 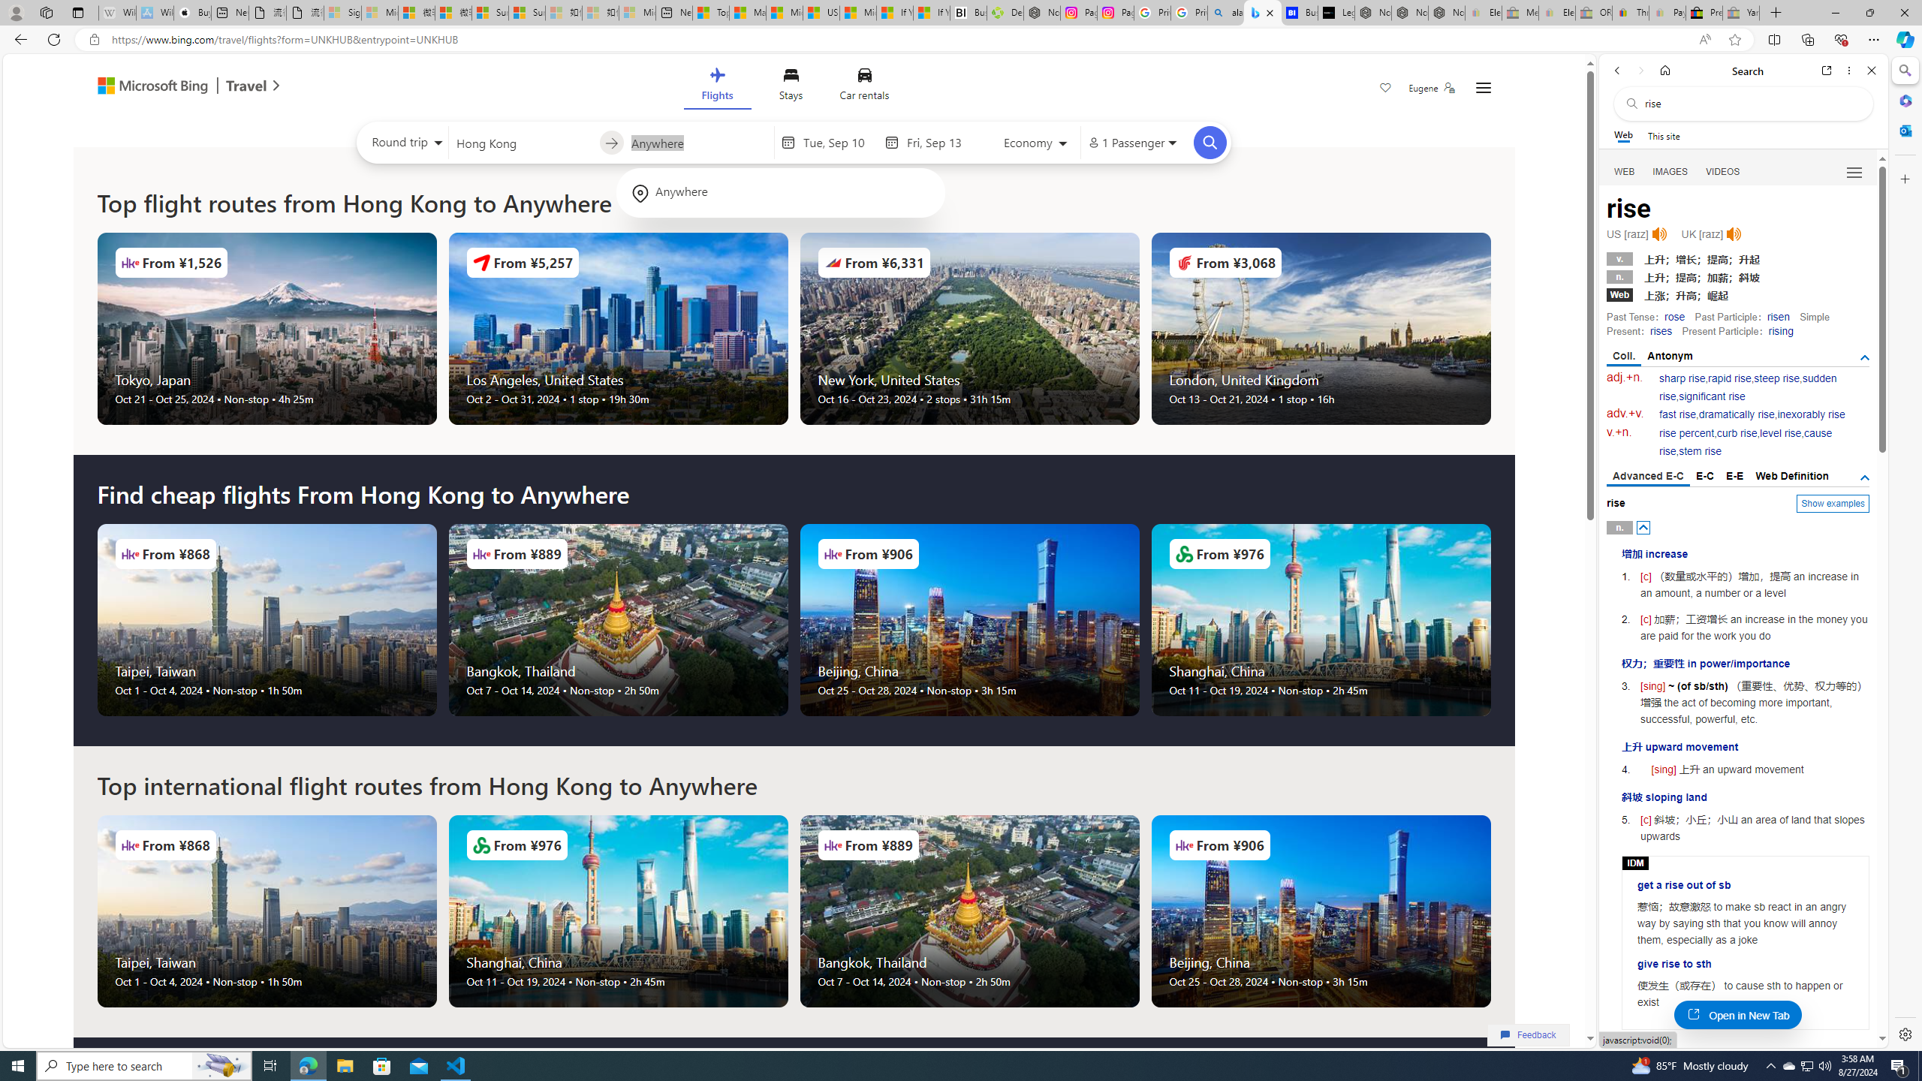 What do you see at coordinates (710, 13) in the screenshot?
I see `Top Stories - MSN` at bounding box center [710, 13].